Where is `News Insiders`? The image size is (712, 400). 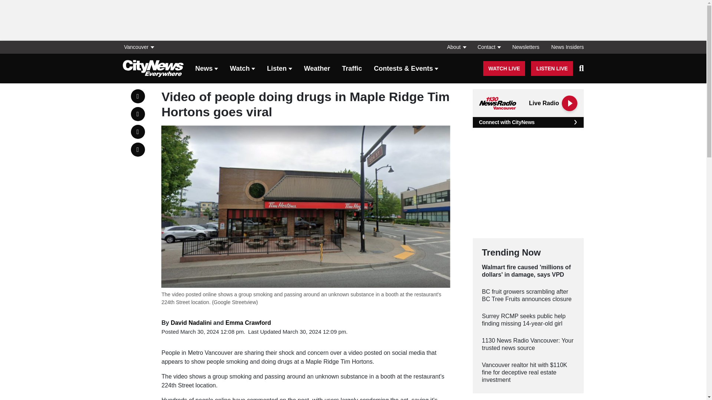
News Insiders is located at coordinates (564, 47).